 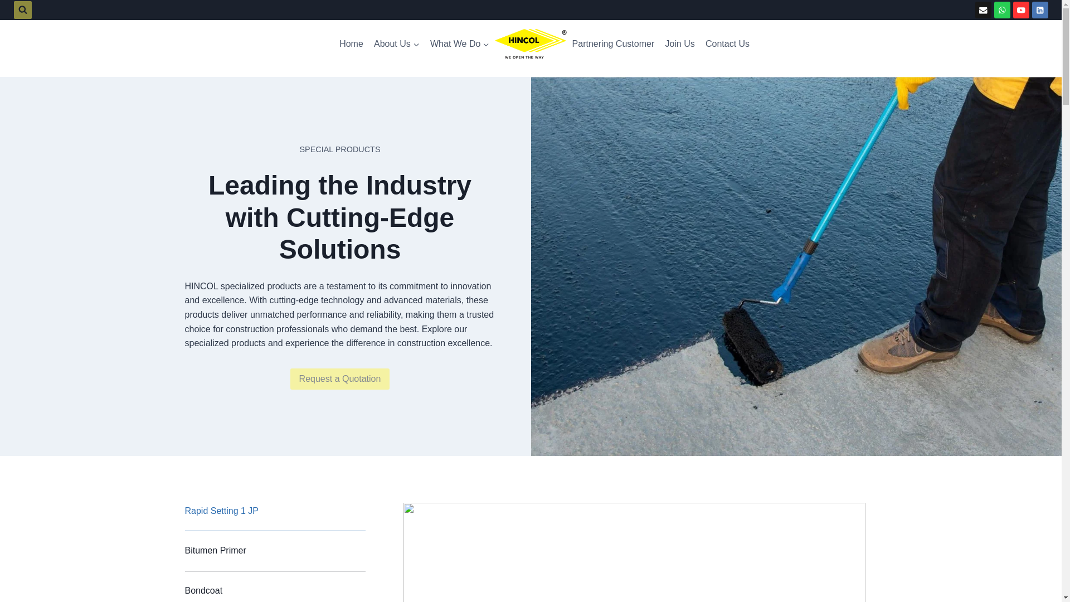 I want to click on Contact Us, so click(x=727, y=43).